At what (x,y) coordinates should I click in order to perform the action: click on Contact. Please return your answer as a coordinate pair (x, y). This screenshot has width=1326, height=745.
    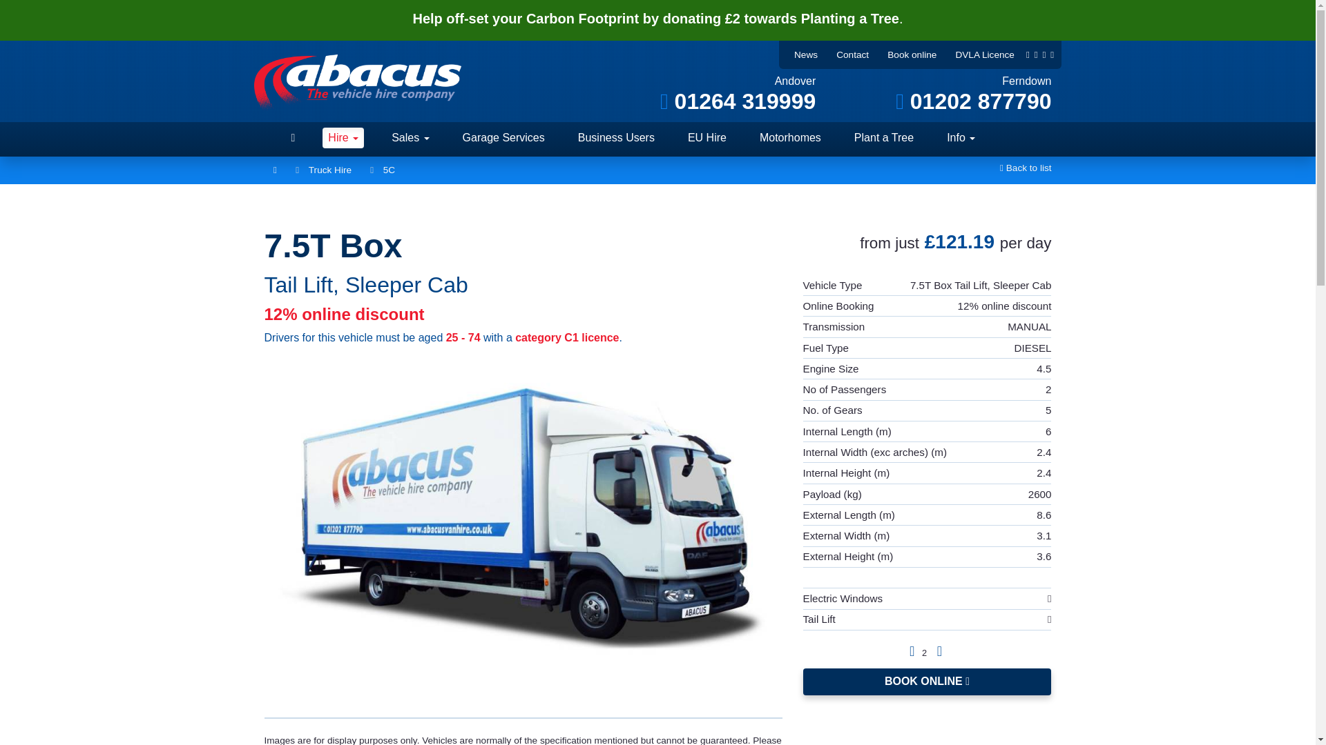
    Looking at the image, I should click on (852, 54).